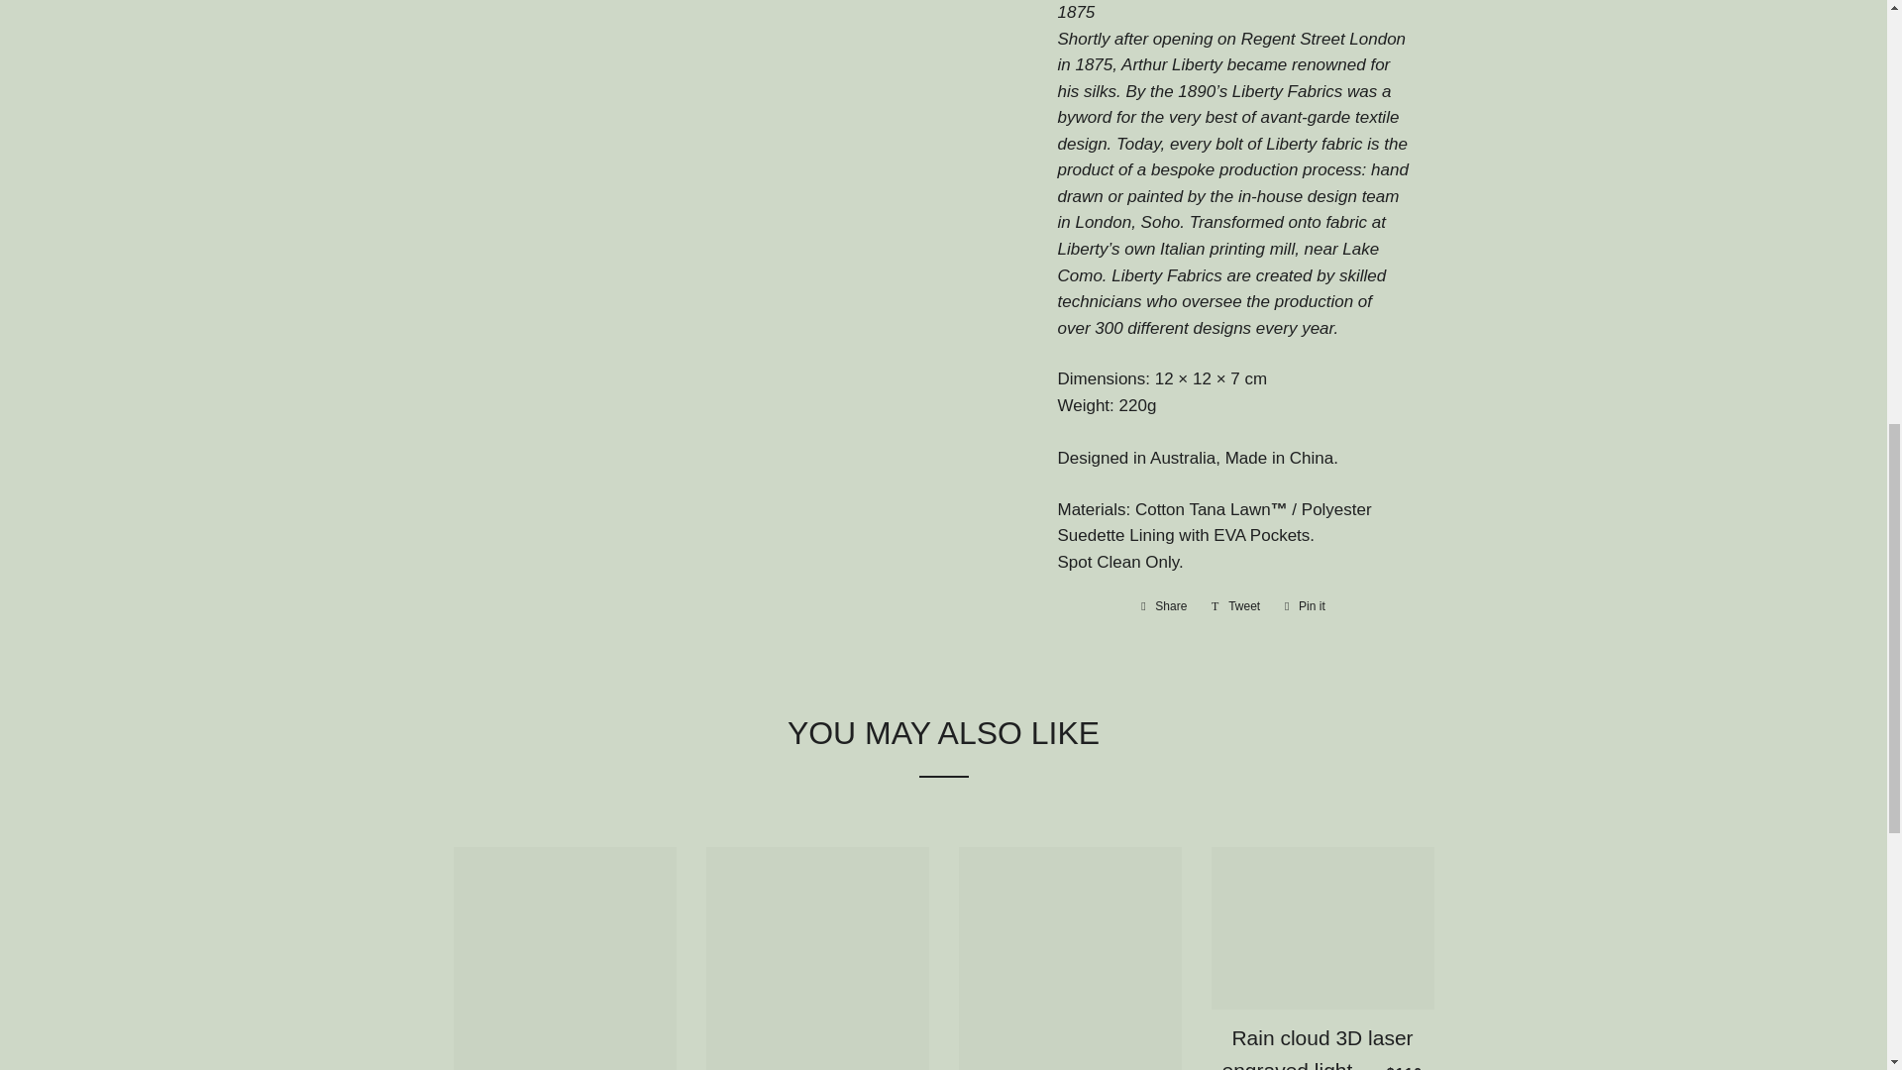  What do you see at coordinates (1163, 606) in the screenshot?
I see `Share on Facebook` at bounding box center [1163, 606].